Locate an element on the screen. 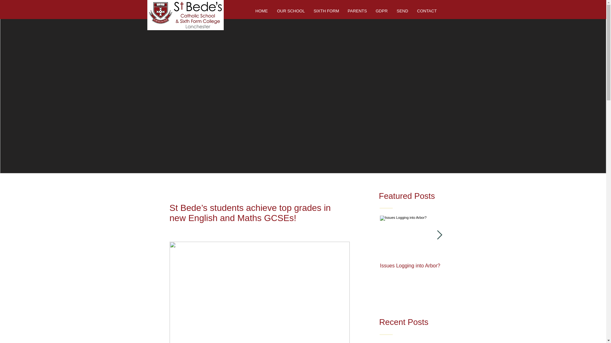  School Logo is located at coordinates (185, 15).